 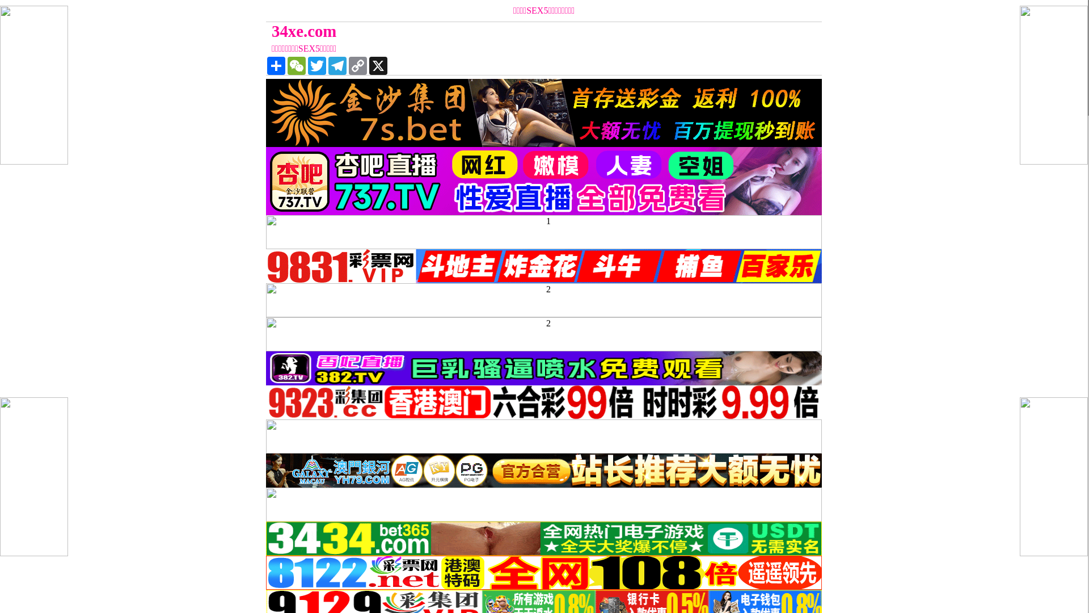 What do you see at coordinates (337, 66) in the screenshot?
I see `Telegram` at bounding box center [337, 66].